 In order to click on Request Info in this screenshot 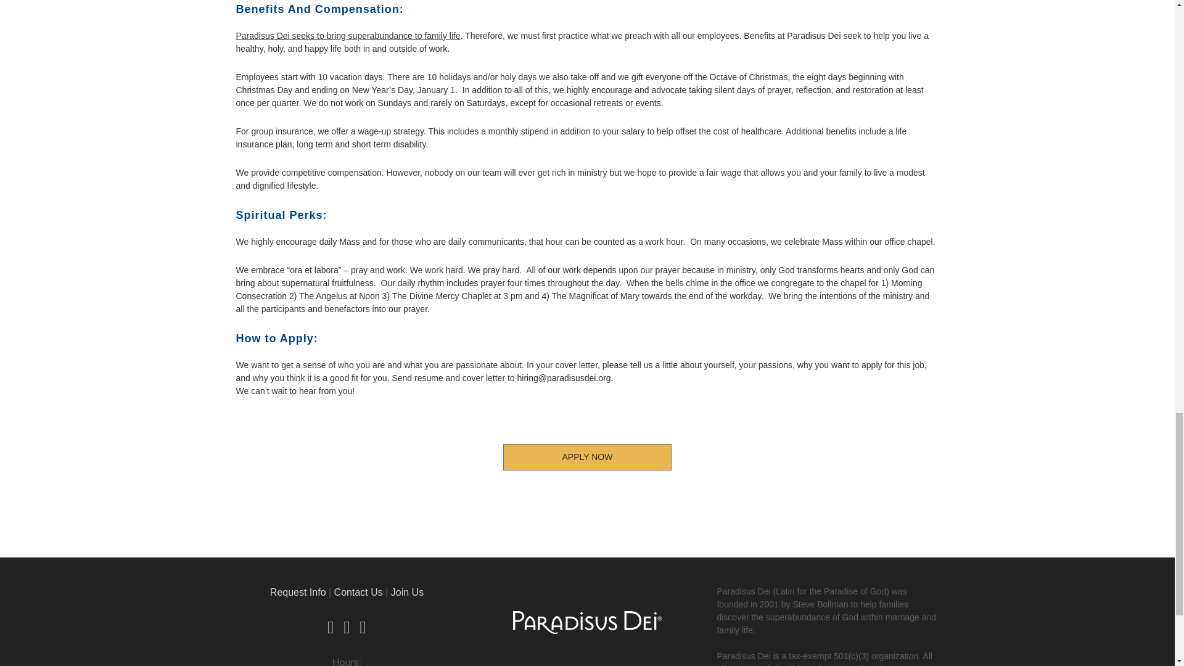, I will do `click(298, 592)`.